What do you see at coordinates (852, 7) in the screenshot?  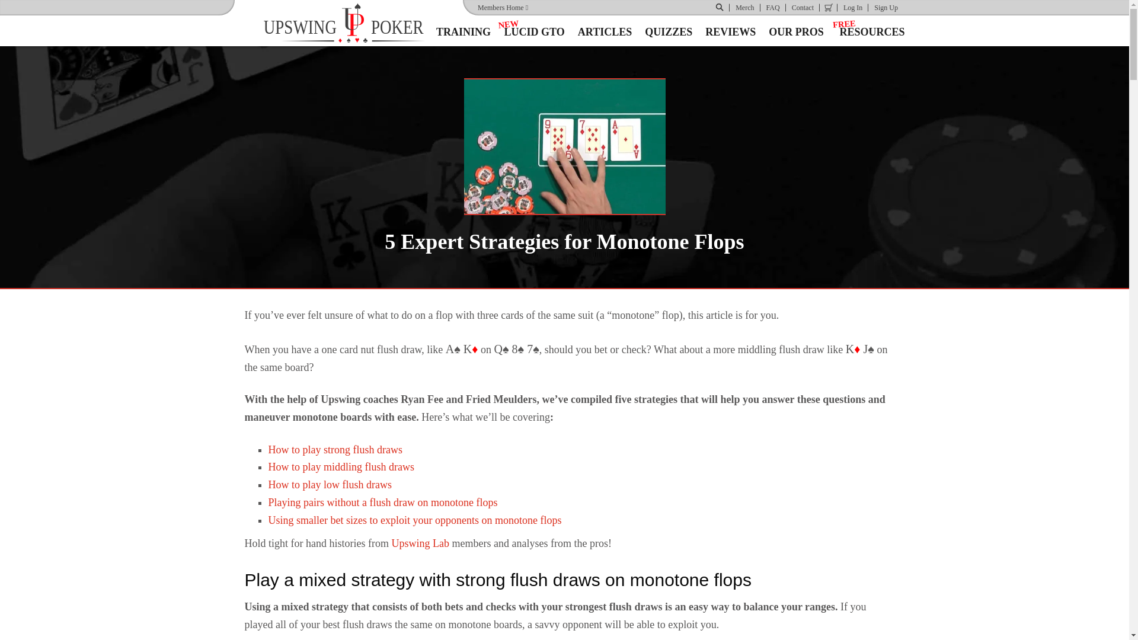 I see `Log In` at bounding box center [852, 7].